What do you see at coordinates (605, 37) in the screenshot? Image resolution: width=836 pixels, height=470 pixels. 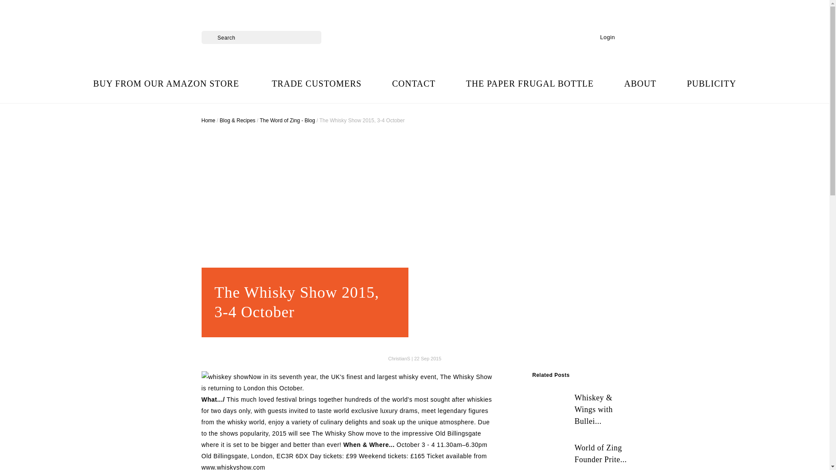 I see `Login` at bounding box center [605, 37].